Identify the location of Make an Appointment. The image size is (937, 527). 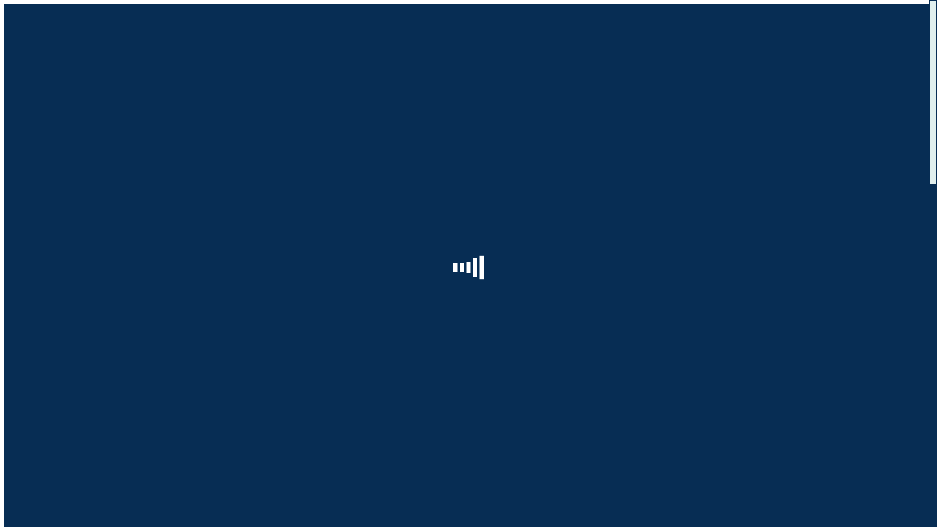
(160, 432).